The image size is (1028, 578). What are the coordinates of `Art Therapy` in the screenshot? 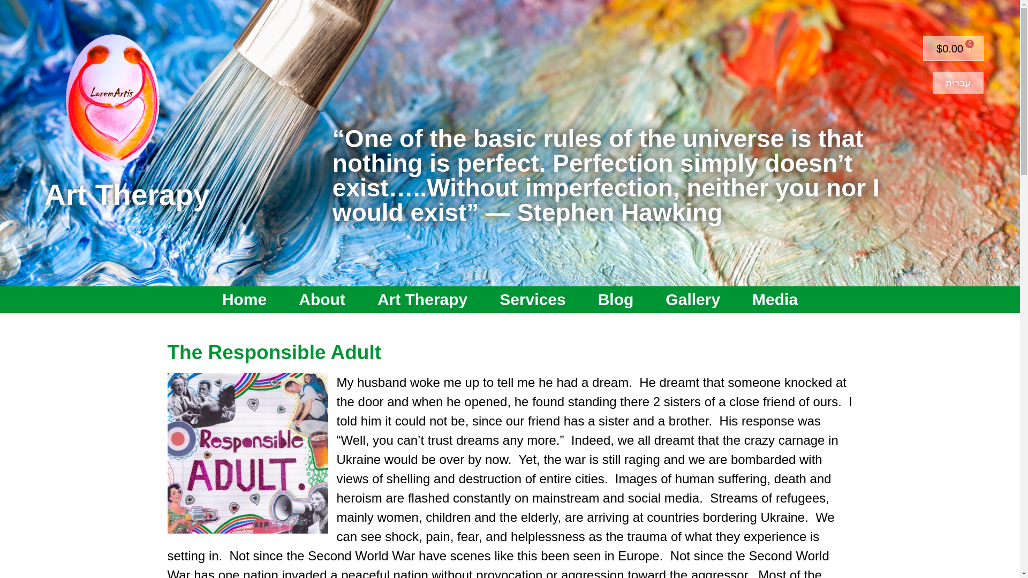 It's located at (422, 300).